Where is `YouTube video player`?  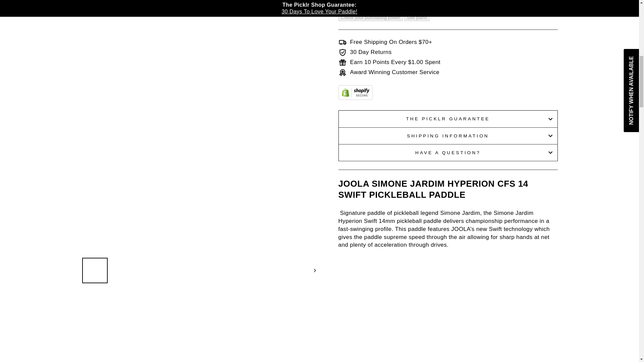 YouTube video player is located at coordinates (448, 310).